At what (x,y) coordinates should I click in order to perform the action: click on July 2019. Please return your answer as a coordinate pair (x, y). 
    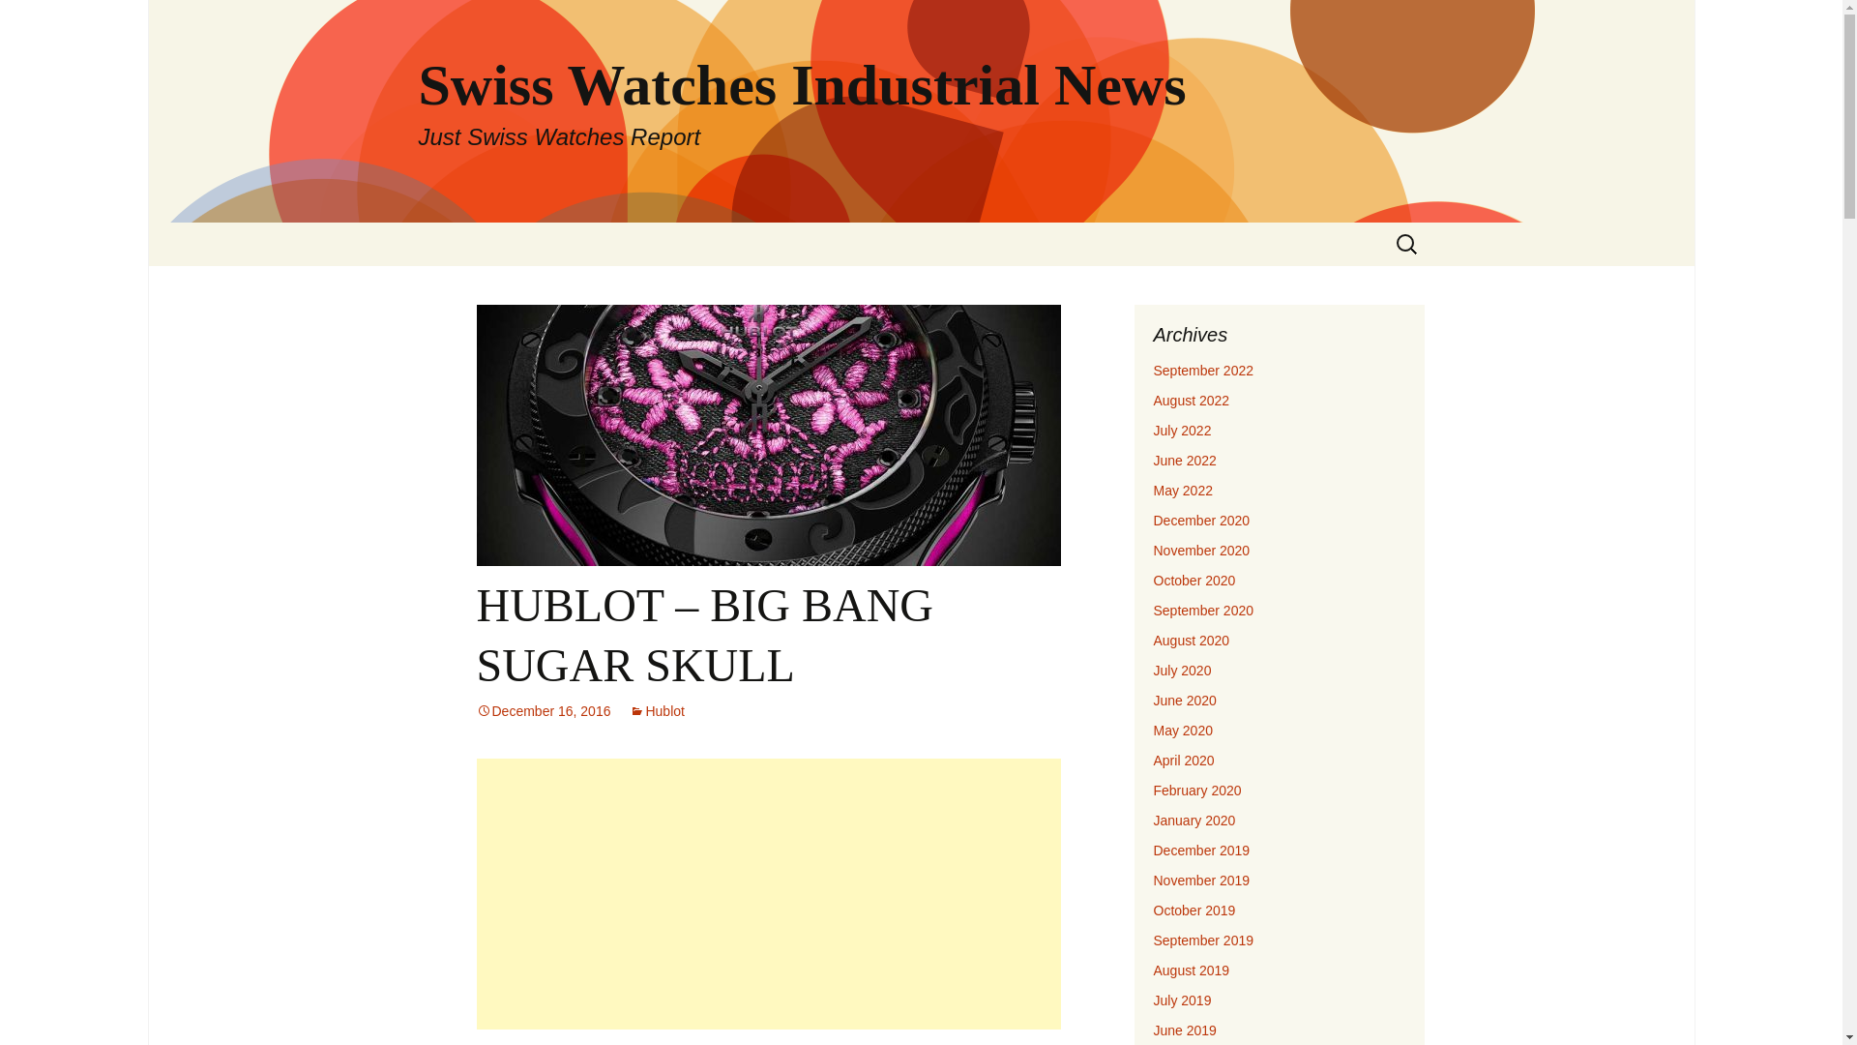
    Looking at the image, I should click on (1182, 1000).